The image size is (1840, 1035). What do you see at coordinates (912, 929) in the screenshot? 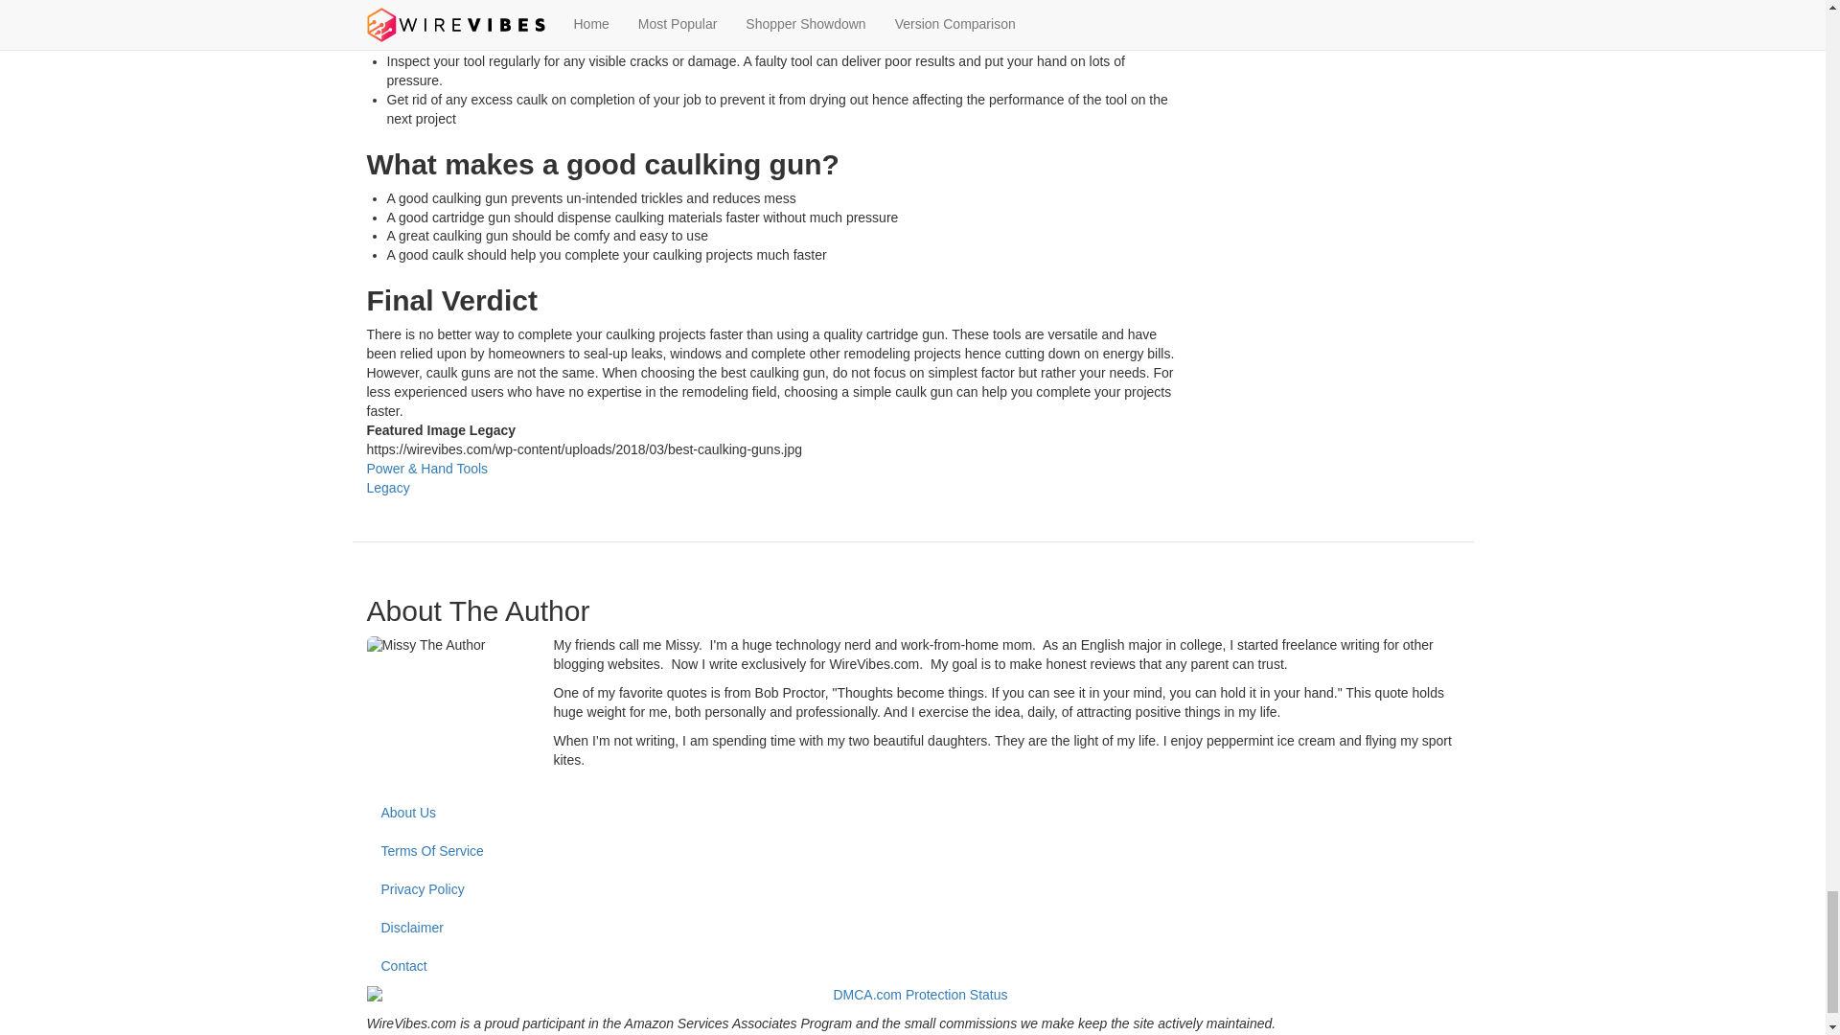
I see `Disclaimer` at bounding box center [912, 929].